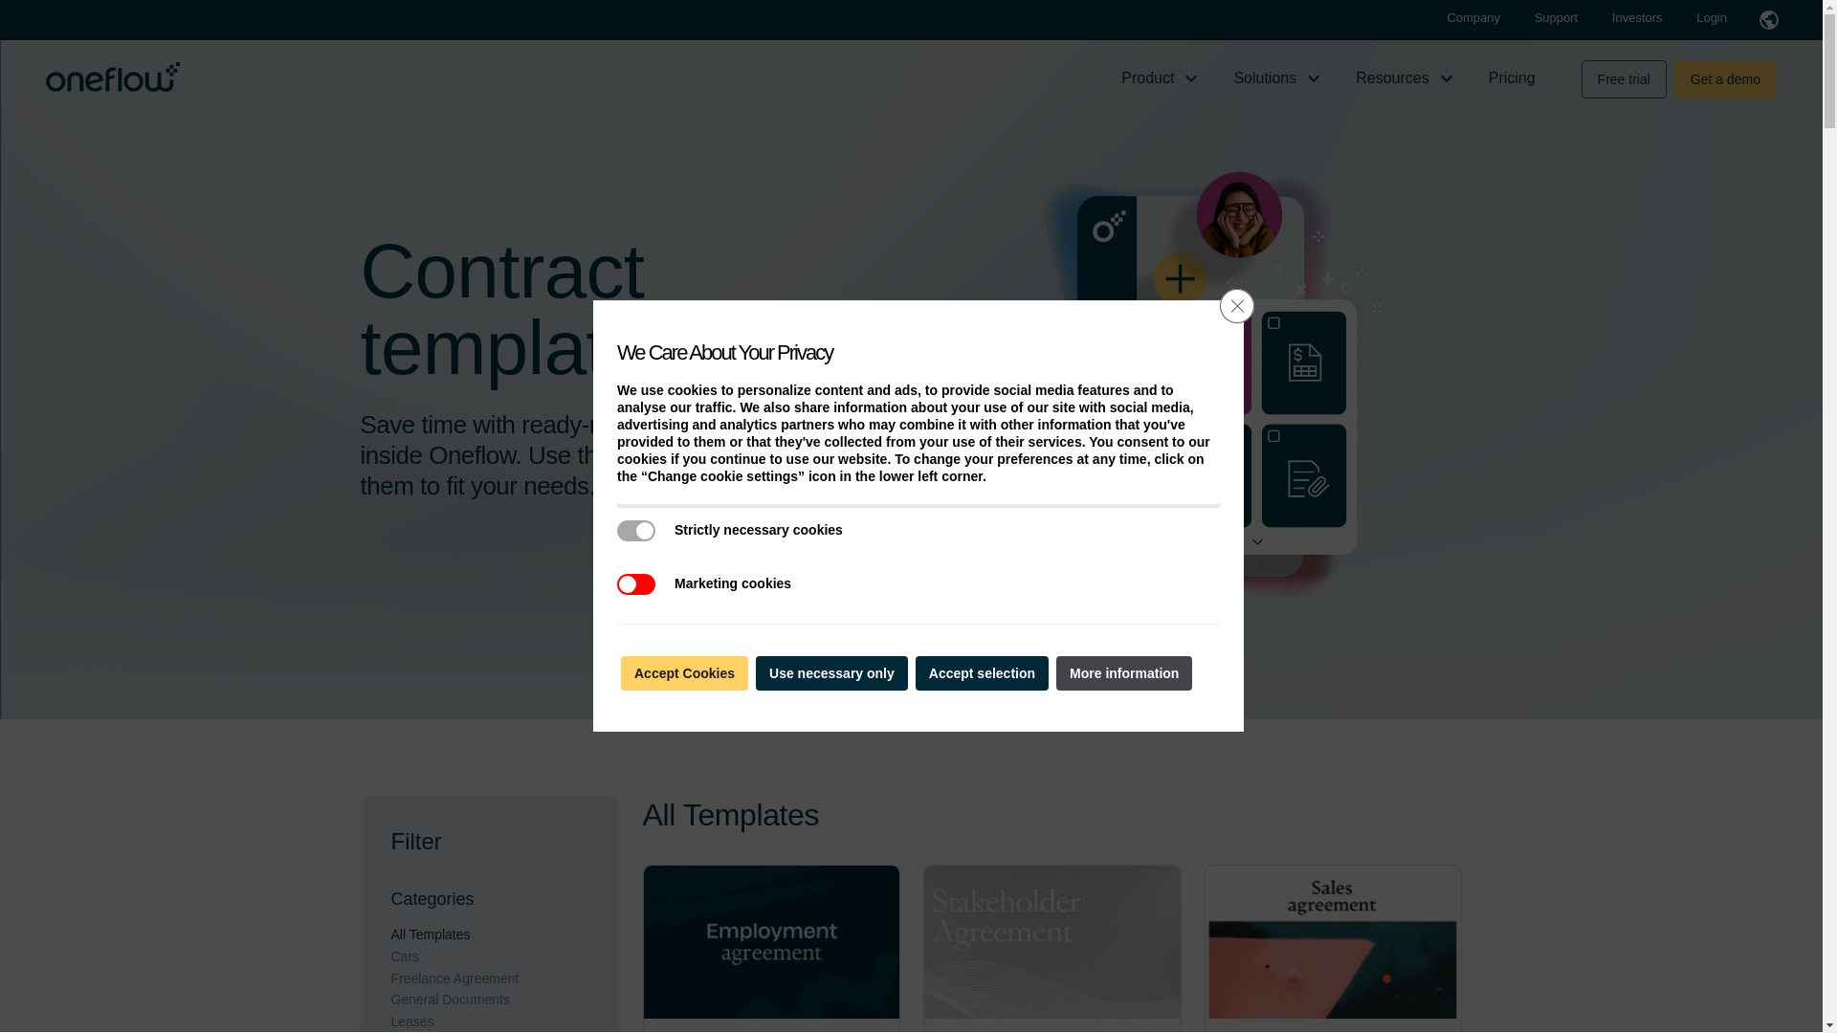  What do you see at coordinates (1768, 19) in the screenshot?
I see `Select Language` at bounding box center [1768, 19].